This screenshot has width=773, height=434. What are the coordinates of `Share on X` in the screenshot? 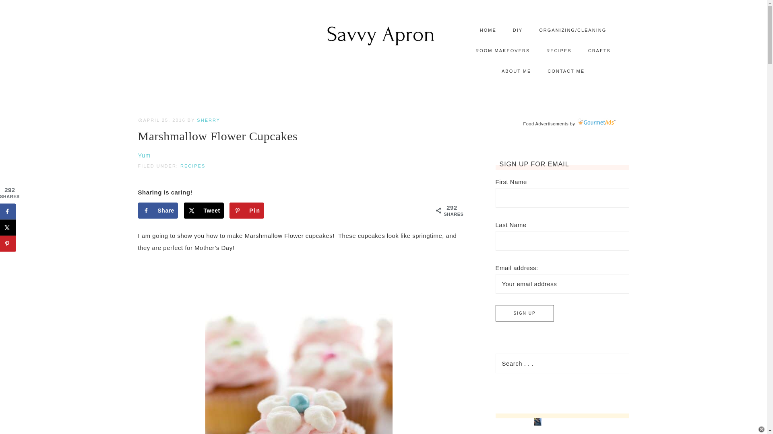 It's located at (8, 227).